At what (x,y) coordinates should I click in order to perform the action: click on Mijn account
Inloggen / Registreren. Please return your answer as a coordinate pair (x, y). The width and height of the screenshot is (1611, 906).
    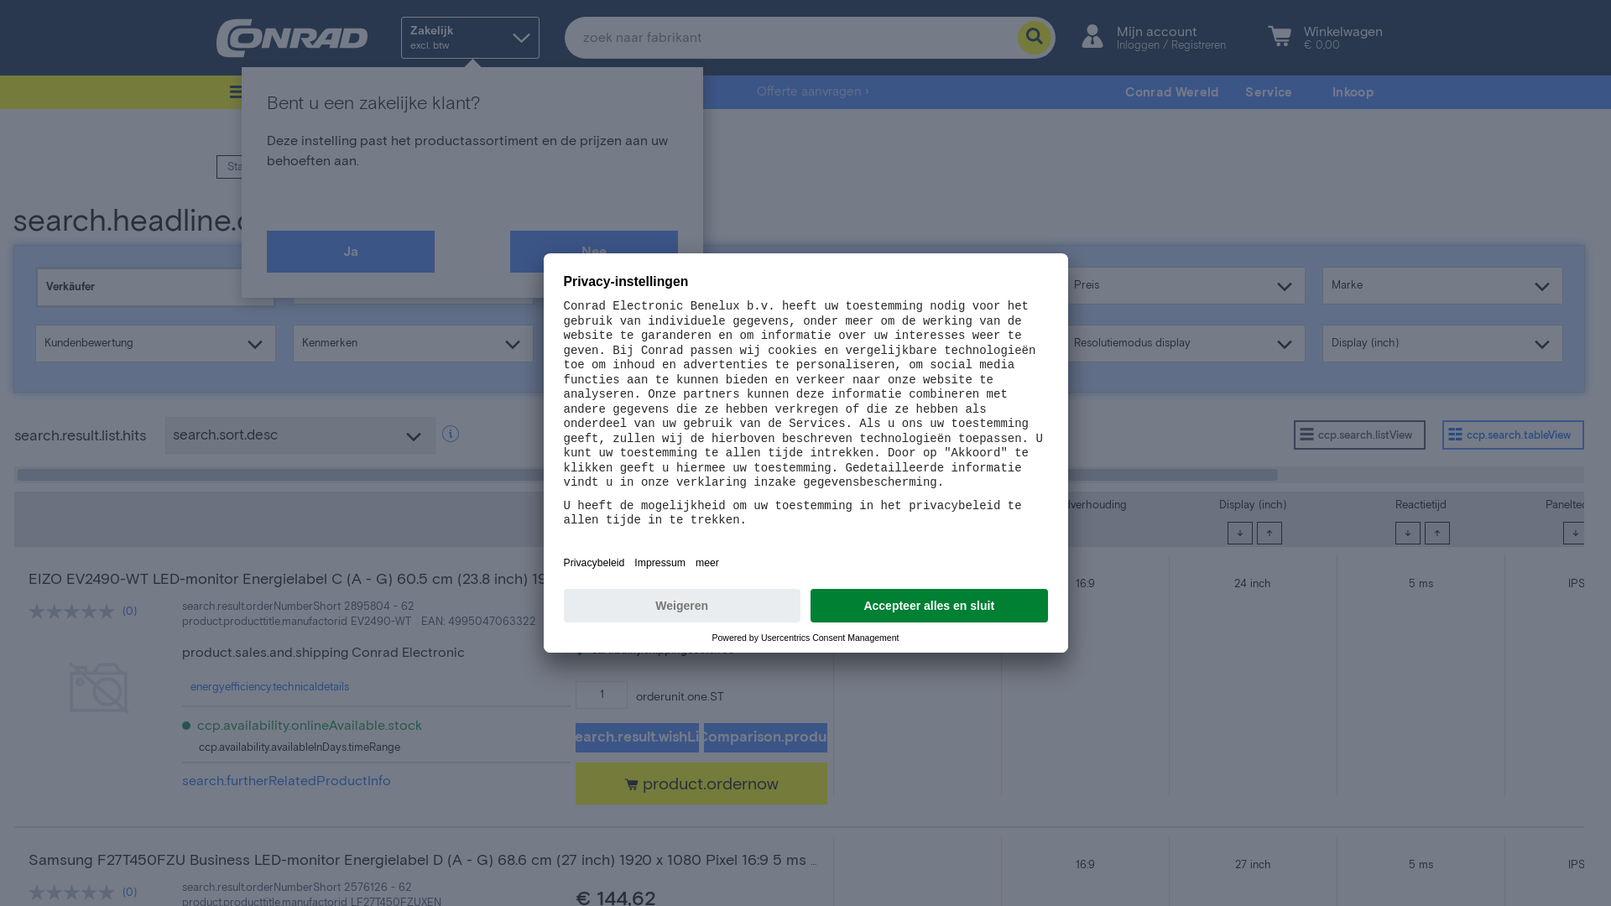
    Looking at the image, I should click on (1166, 38).